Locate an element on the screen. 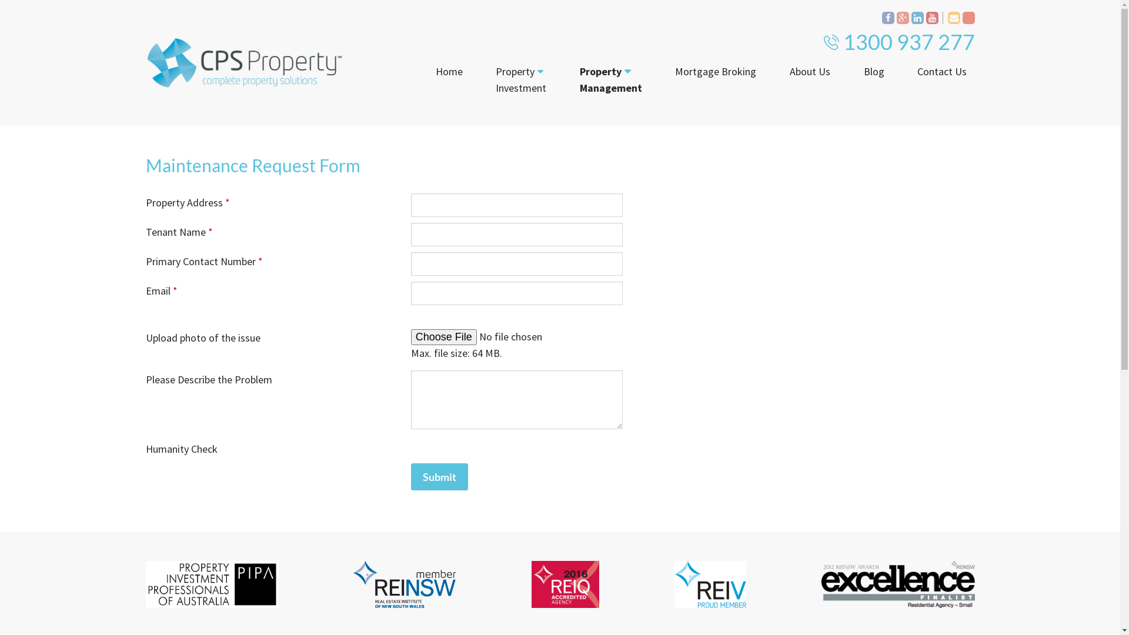 Image resolution: width=1129 pixels, height=635 pixels. facebook is located at coordinates (888, 18).